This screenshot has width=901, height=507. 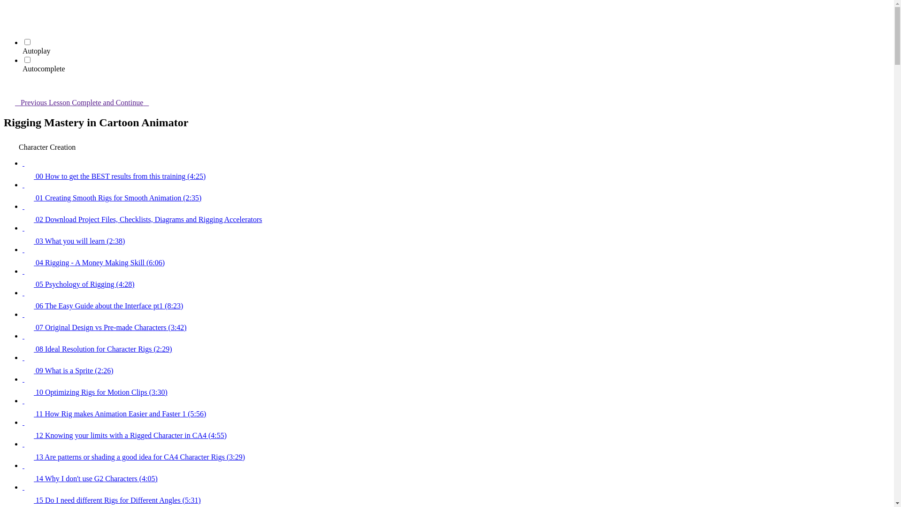 I want to click on   14 Why I don't use G2 Characters (4:05), so click(x=456, y=472).